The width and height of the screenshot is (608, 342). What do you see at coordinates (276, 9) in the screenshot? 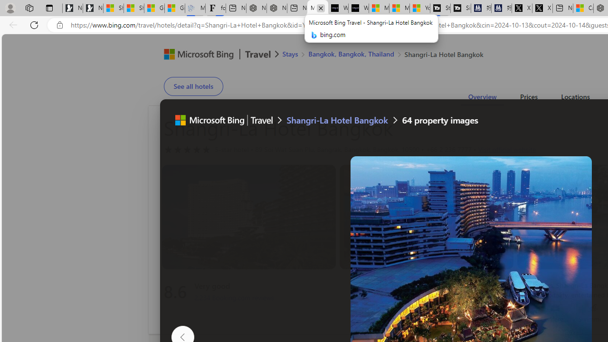
I see `Nordace - #1 Japanese Best-Seller - Siena Smart Backpack` at bounding box center [276, 9].